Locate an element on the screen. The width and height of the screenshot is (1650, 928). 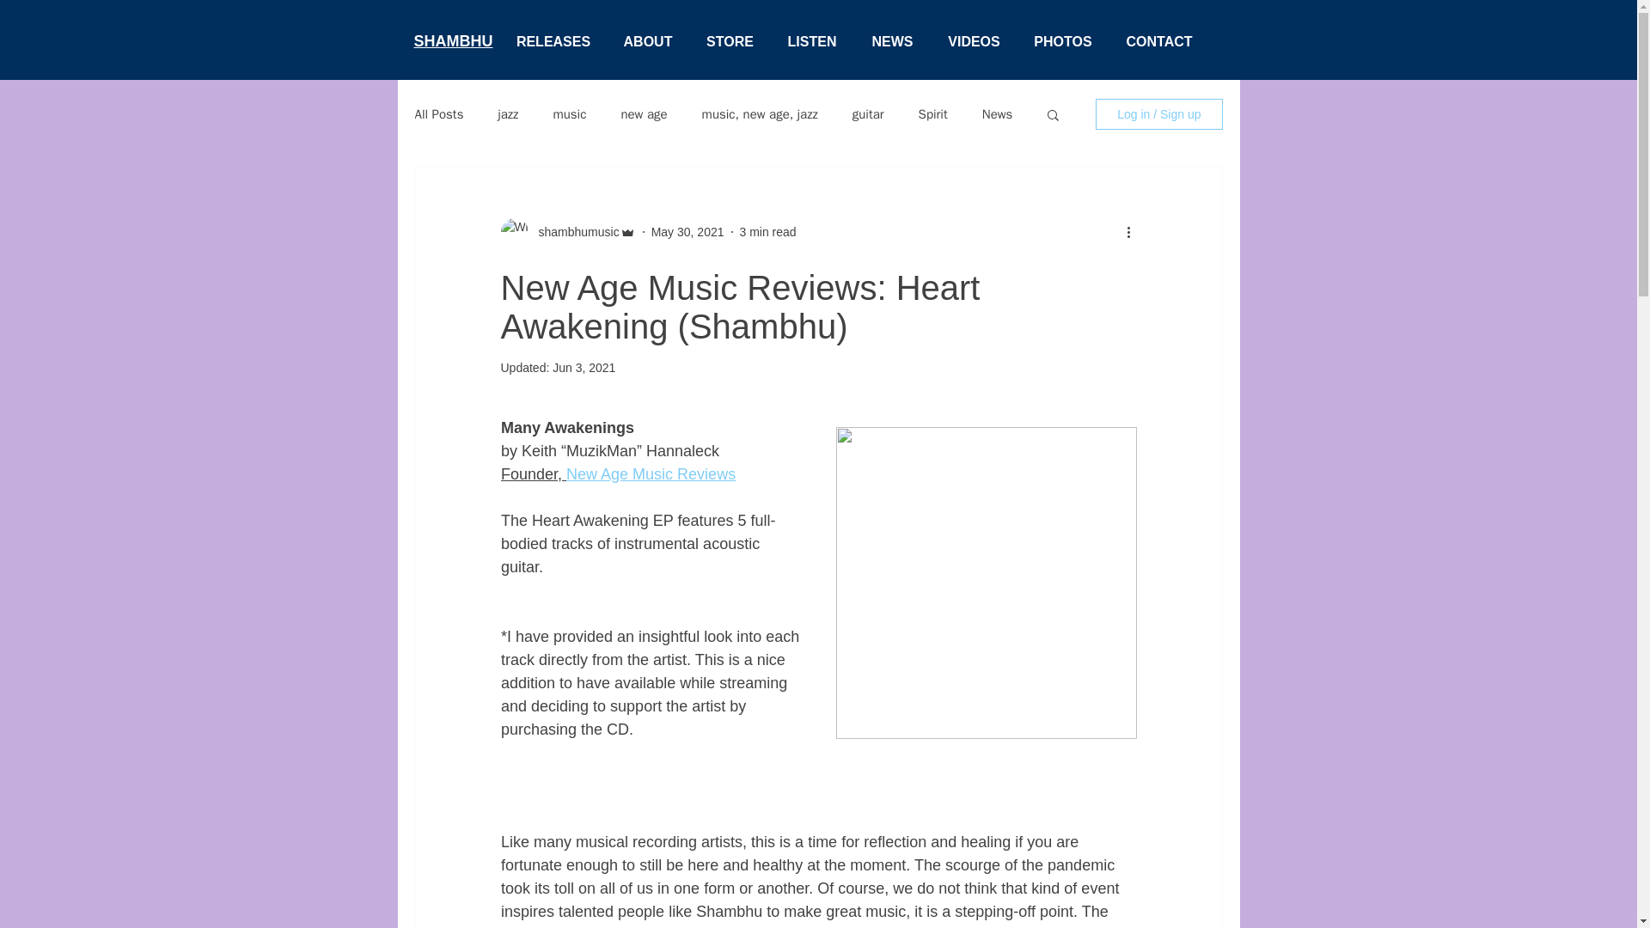
shambhumusic is located at coordinates (573, 232).